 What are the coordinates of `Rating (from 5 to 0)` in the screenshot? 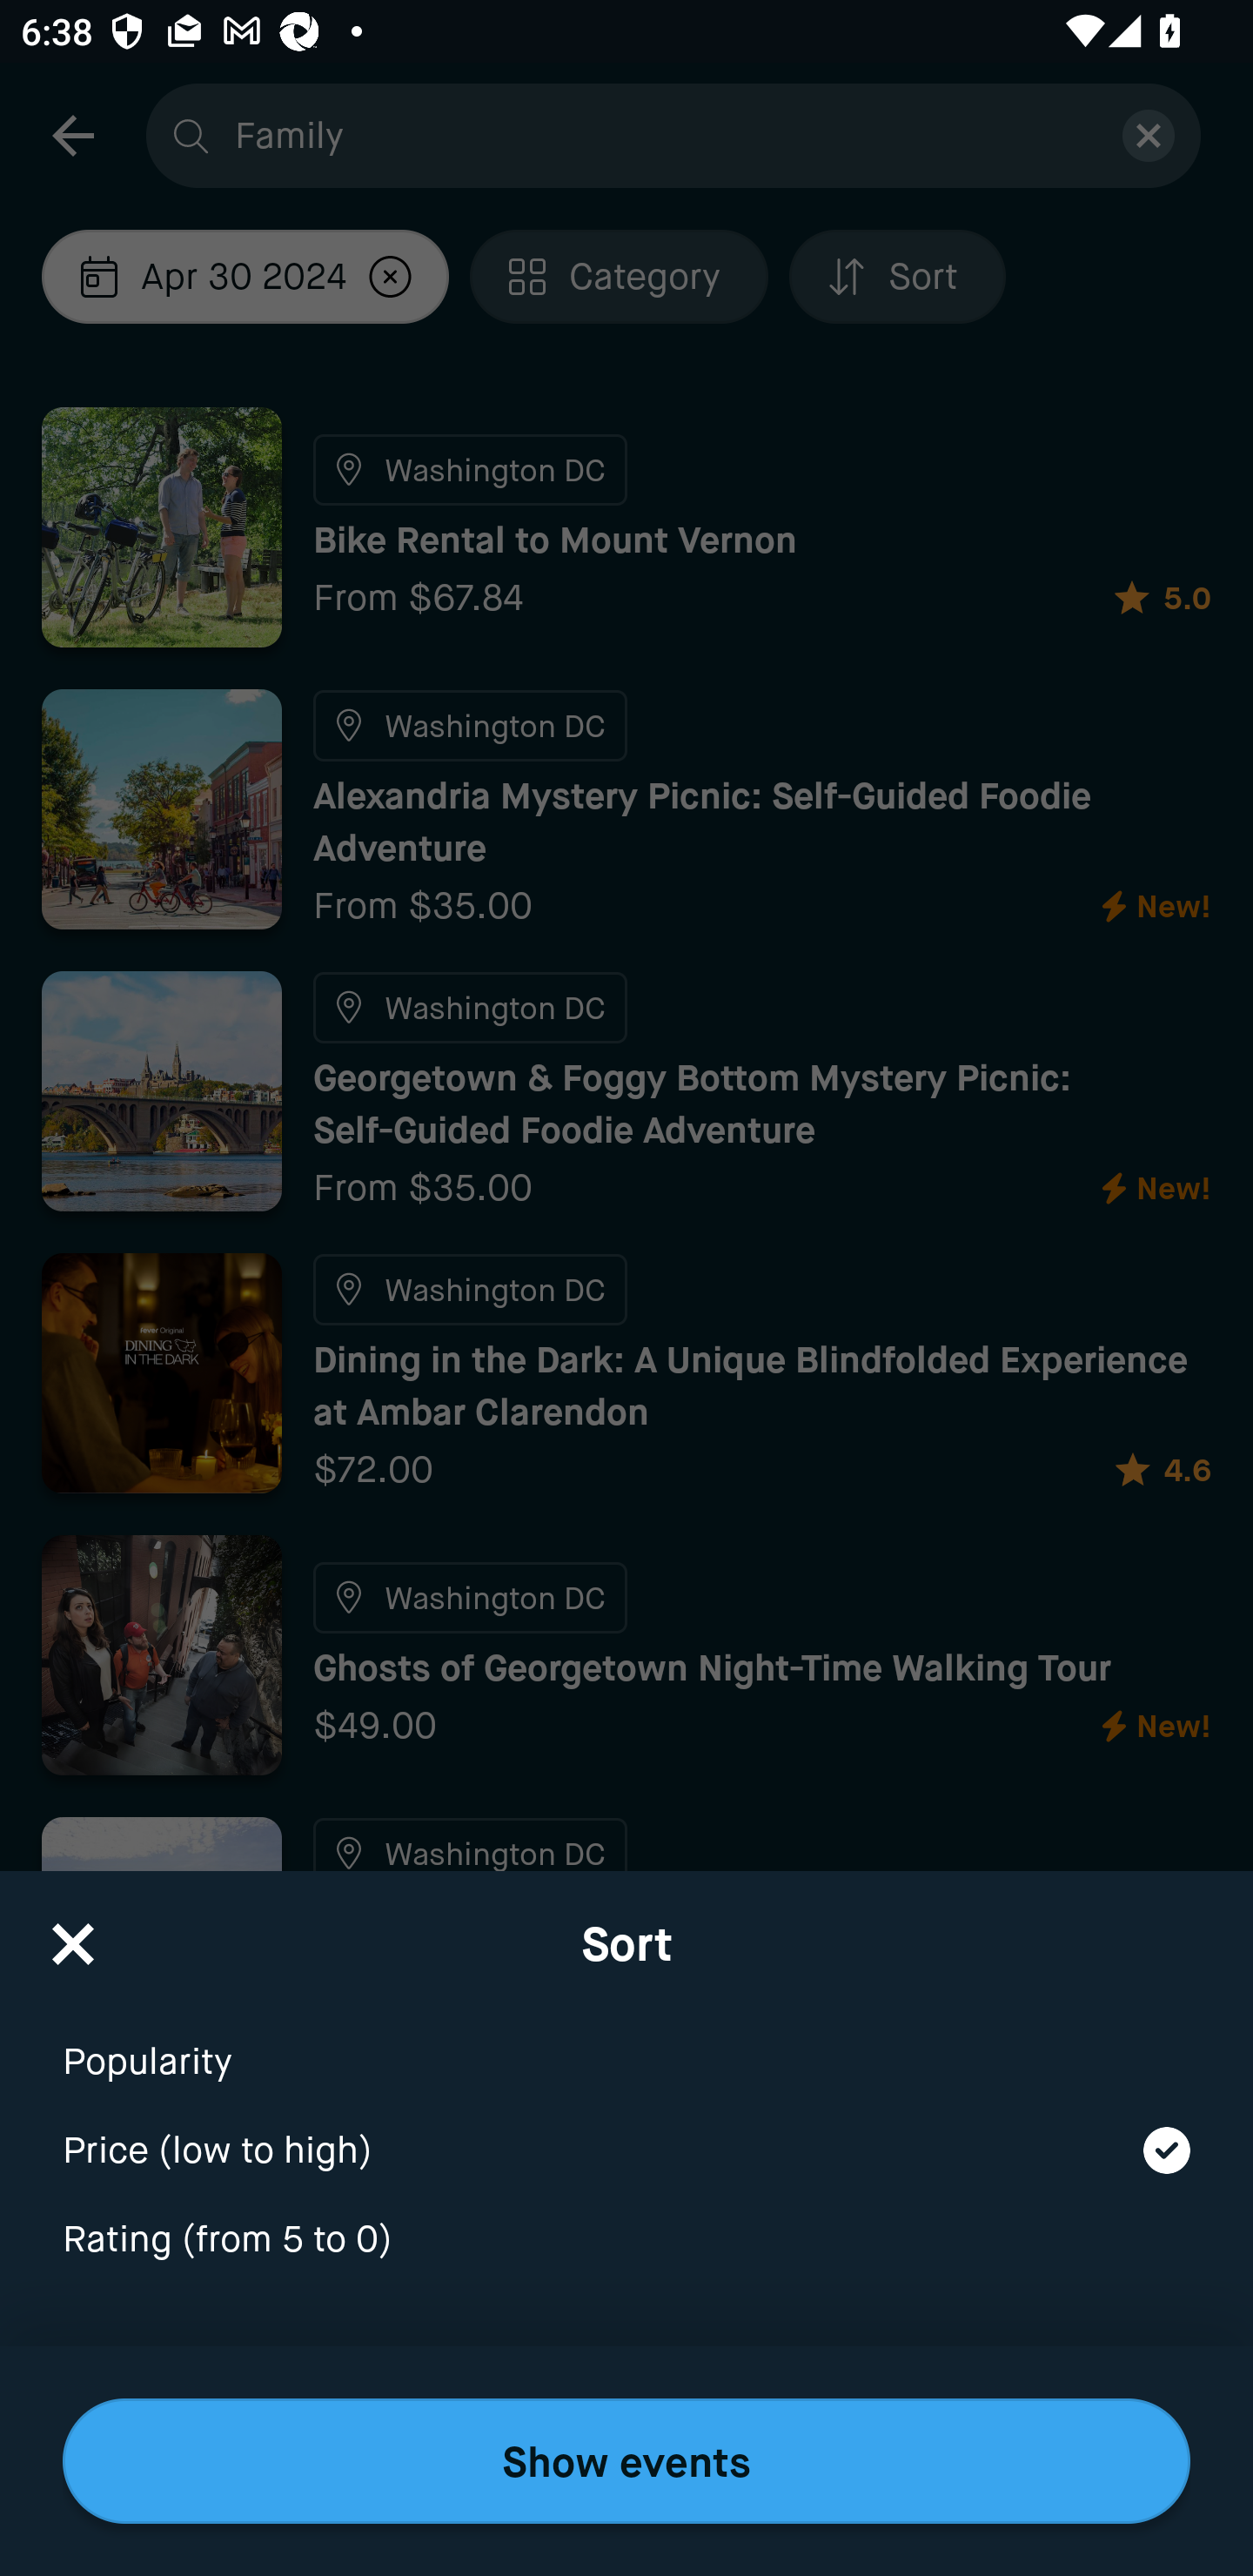 It's located at (626, 2240).